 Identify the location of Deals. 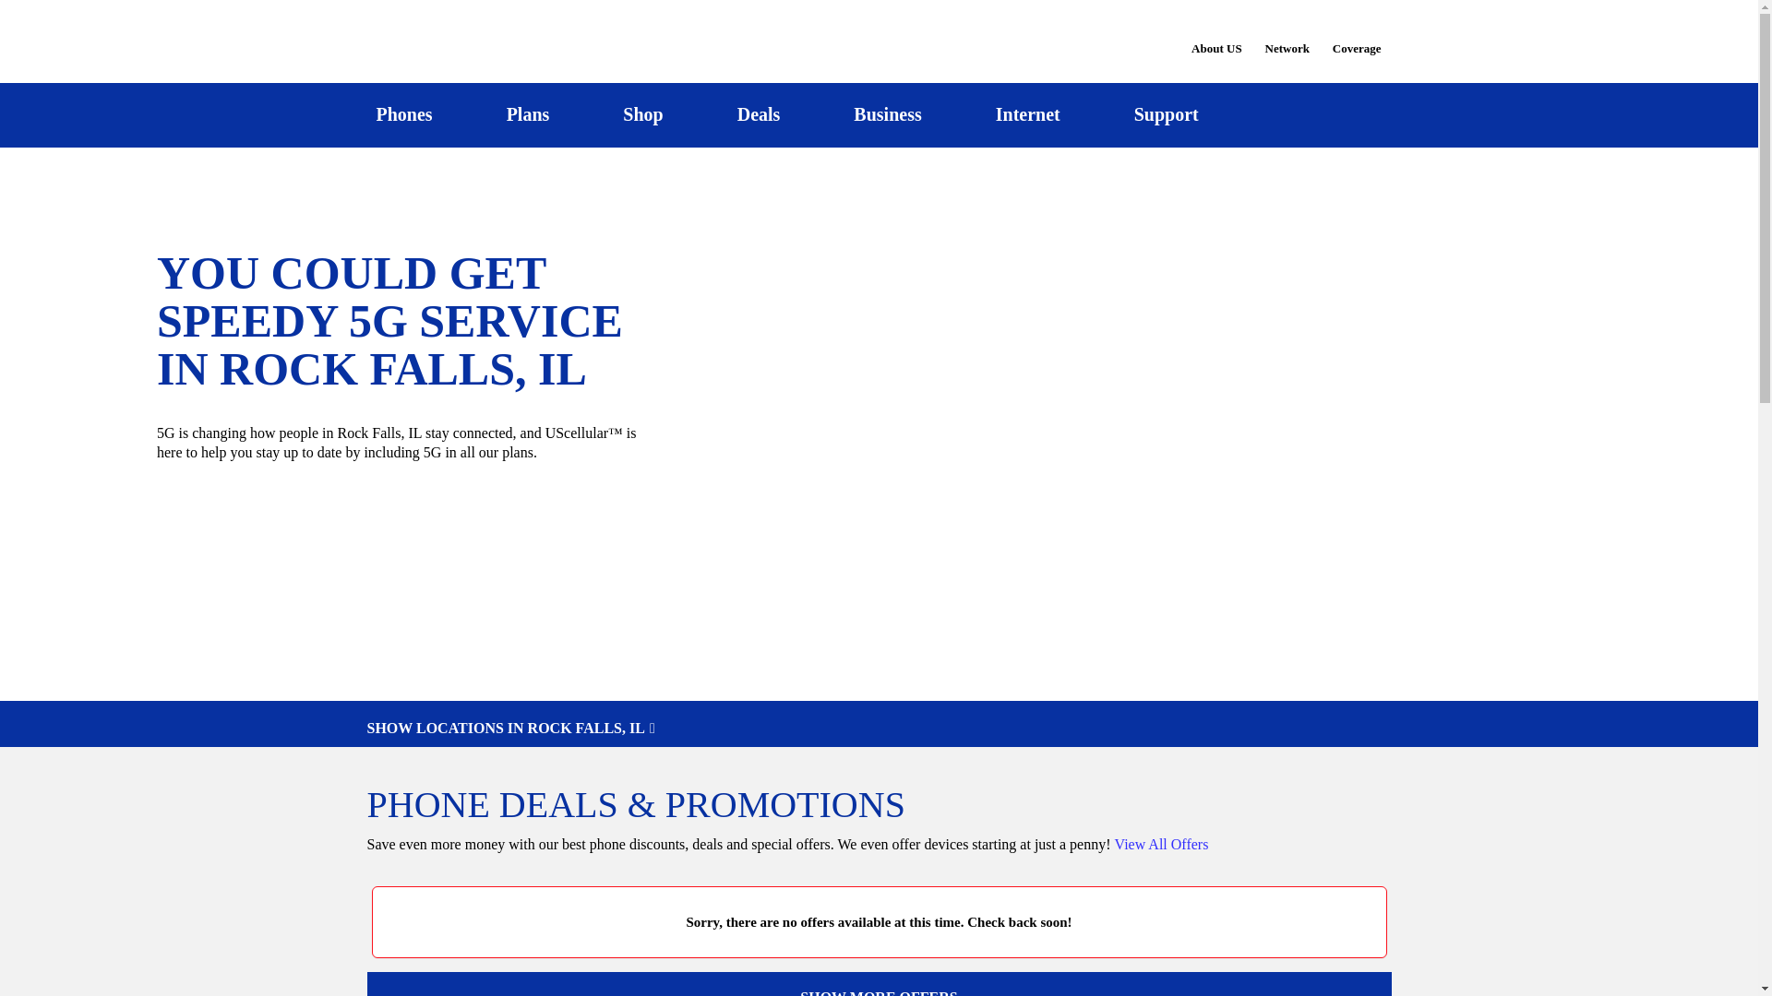
(759, 114).